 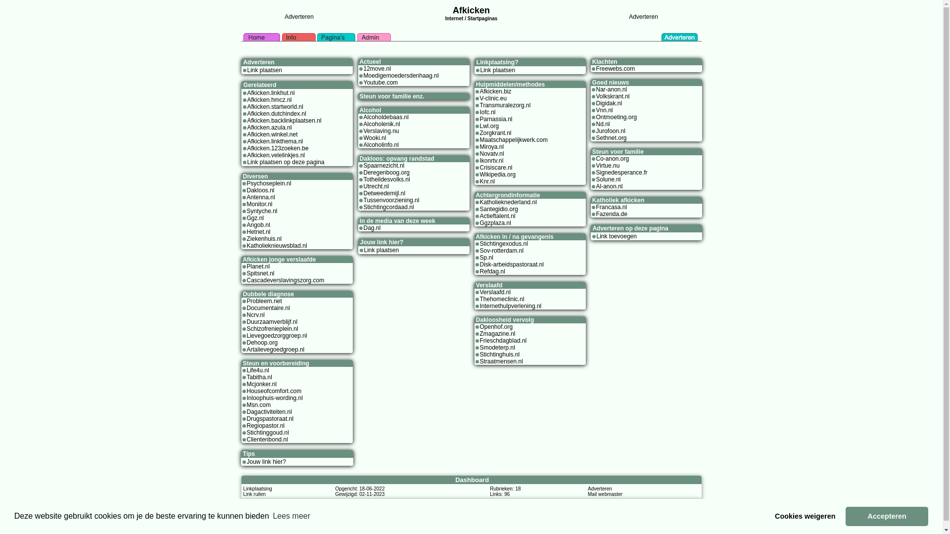 I want to click on Al-anon.nl, so click(x=609, y=186).